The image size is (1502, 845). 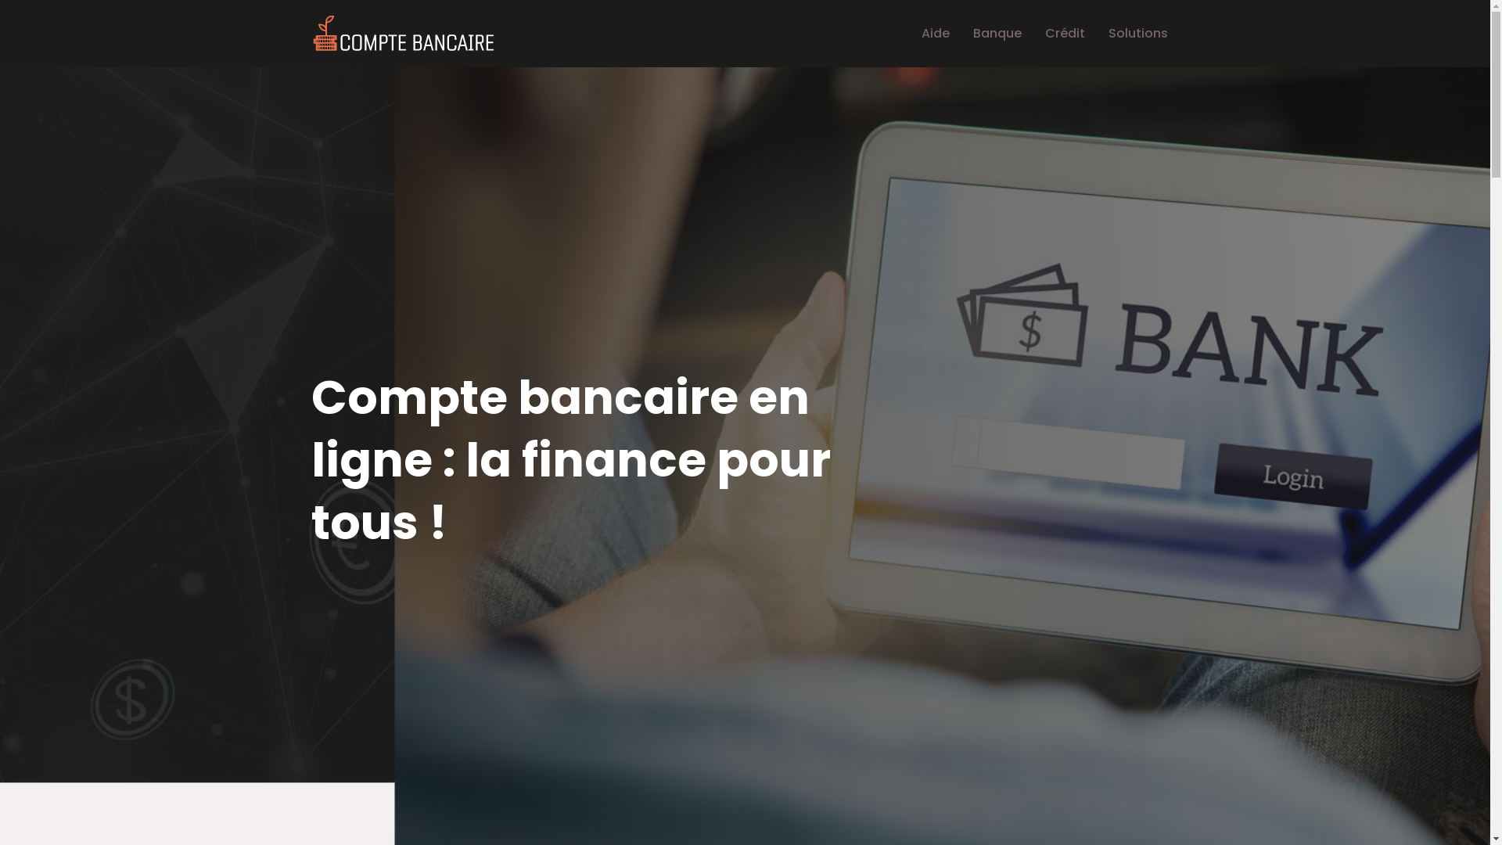 What do you see at coordinates (936, 34) in the screenshot?
I see `Aide` at bounding box center [936, 34].